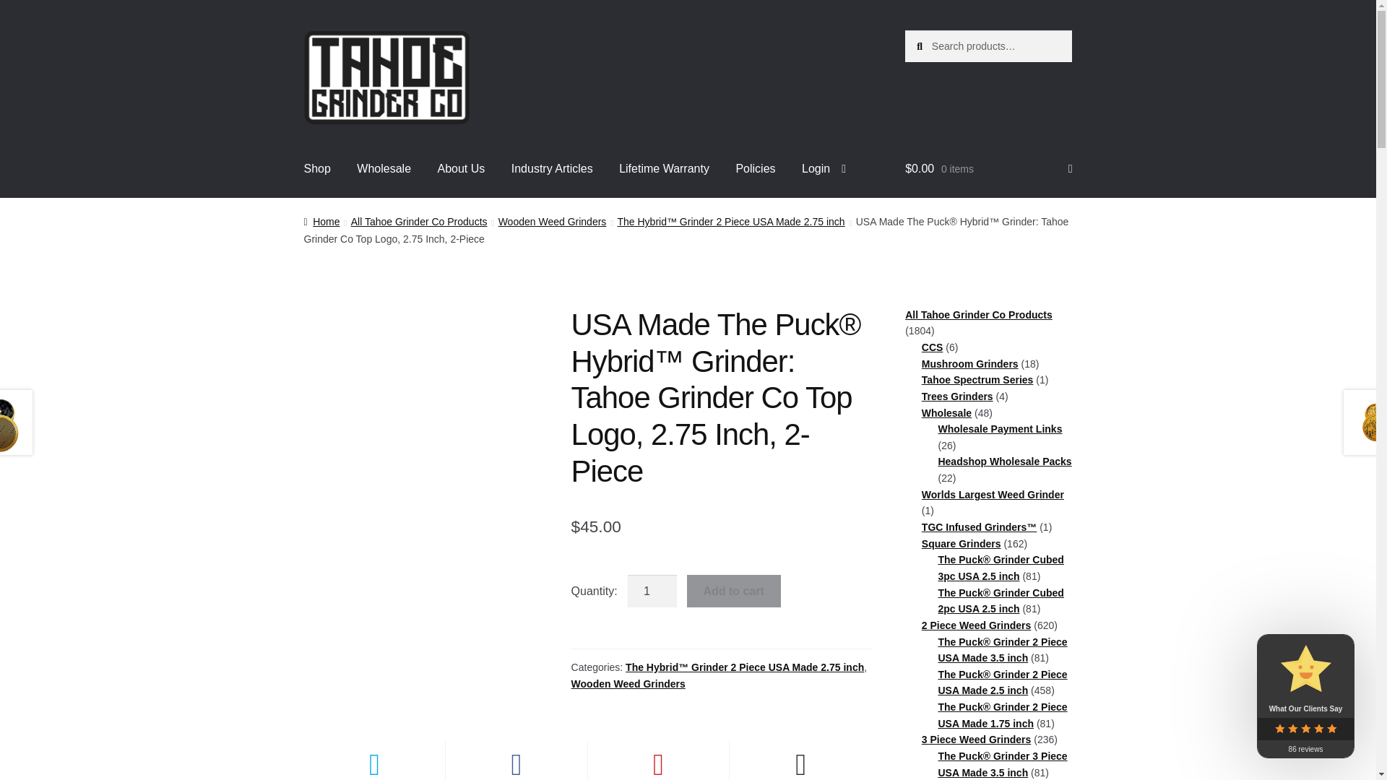  Describe the element at coordinates (516, 760) in the screenshot. I see `Share on Facebook` at that location.